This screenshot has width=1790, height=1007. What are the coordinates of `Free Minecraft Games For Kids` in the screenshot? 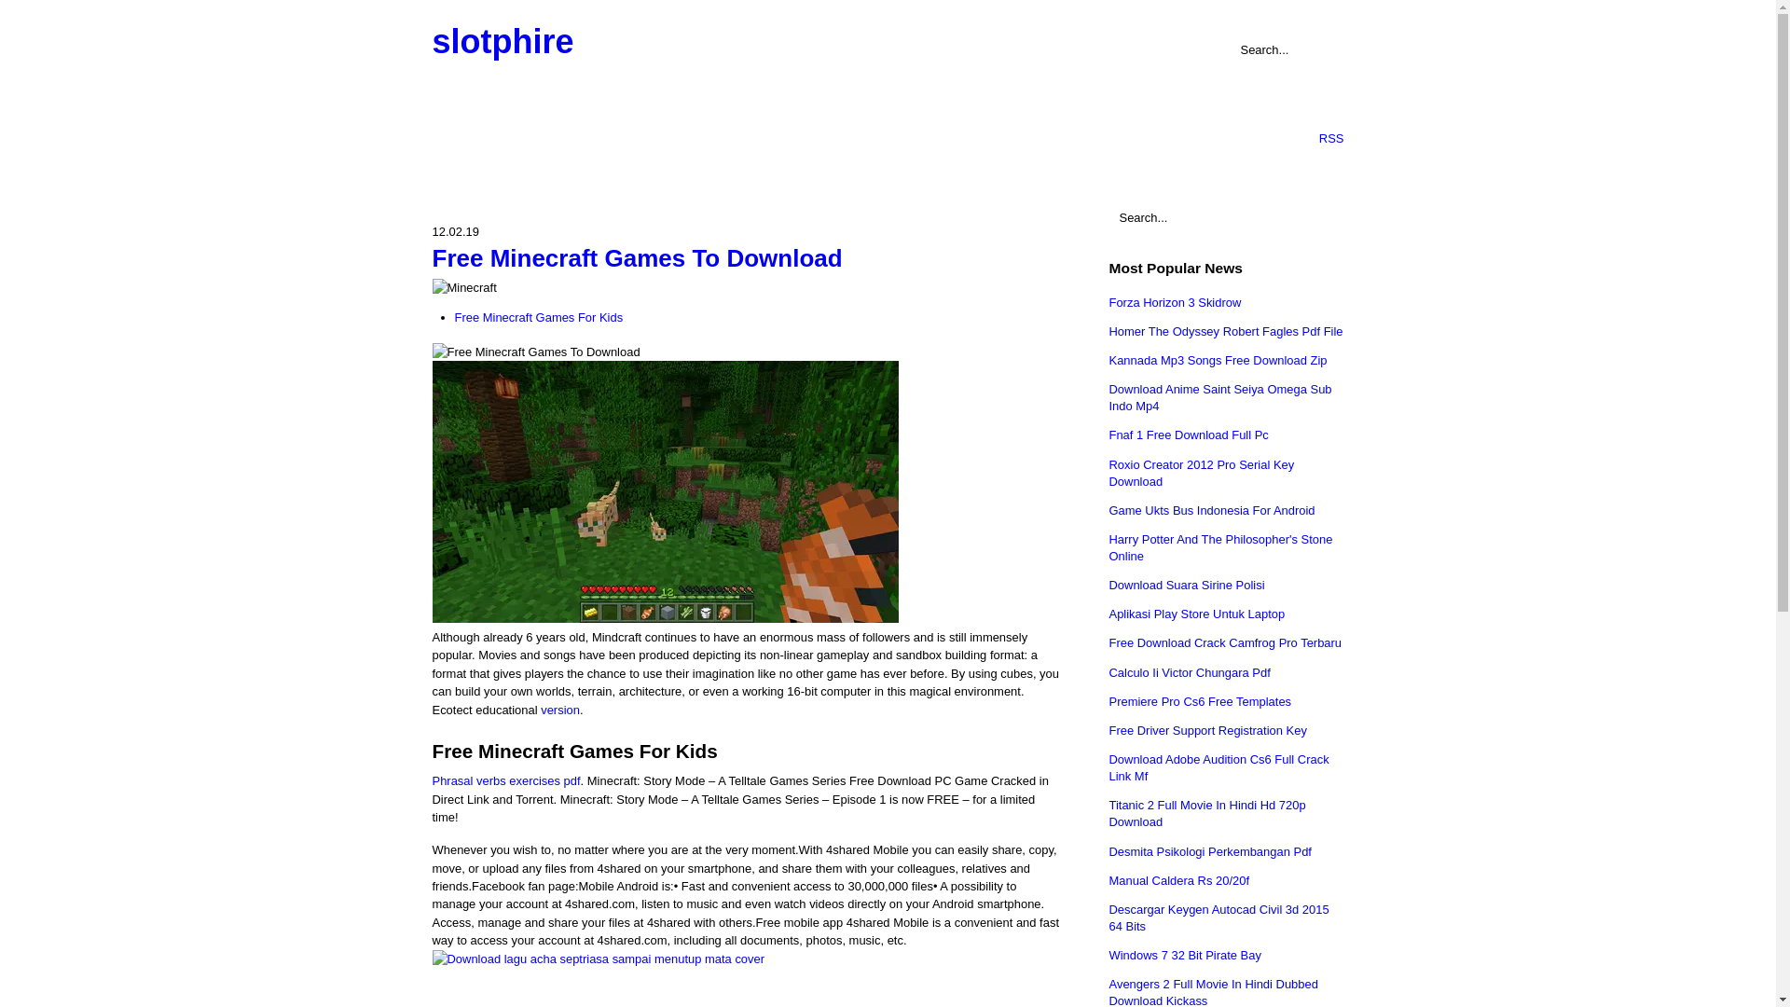 It's located at (539, 317).